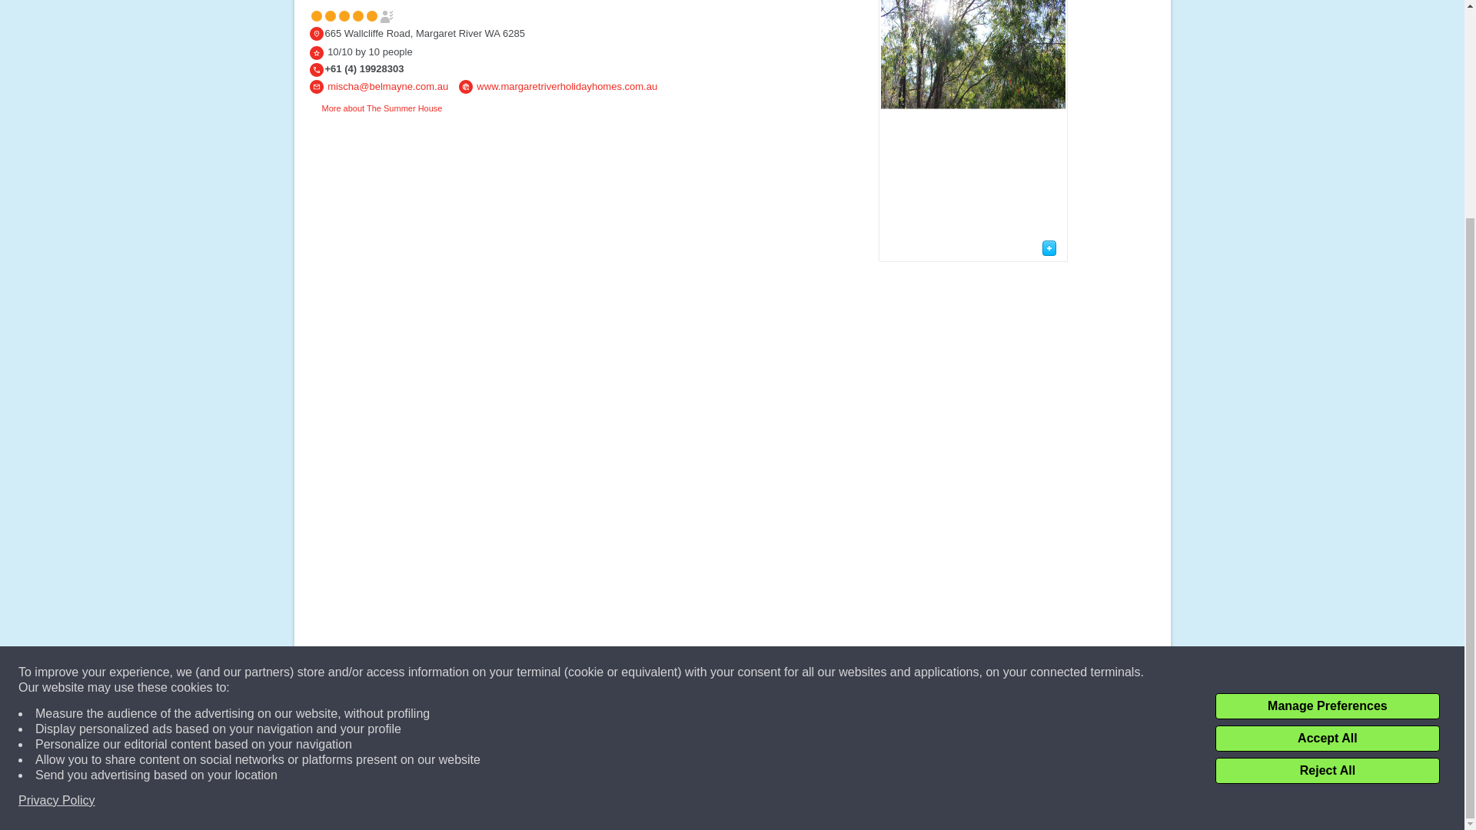  Describe the element at coordinates (315, 86) in the screenshot. I see `Email` at that location.